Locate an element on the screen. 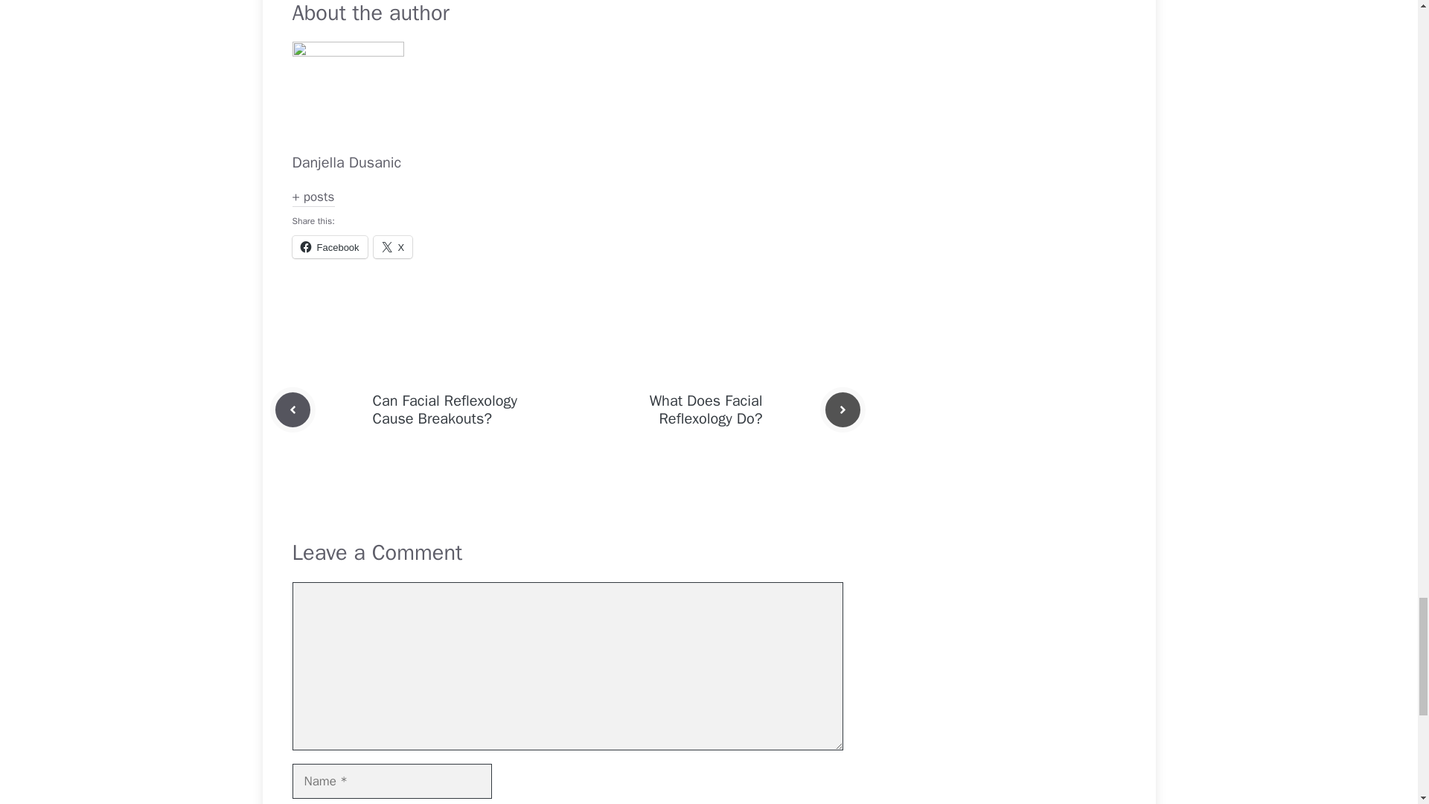 This screenshot has height=804, width=1429. Click to share on Facebook is located at coordinates (329, 247).